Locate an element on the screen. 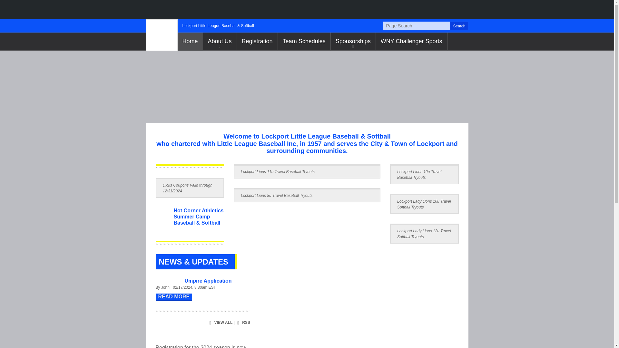 This screenshot has width=619, height=348. About Us is located at coordinates (220, 41).